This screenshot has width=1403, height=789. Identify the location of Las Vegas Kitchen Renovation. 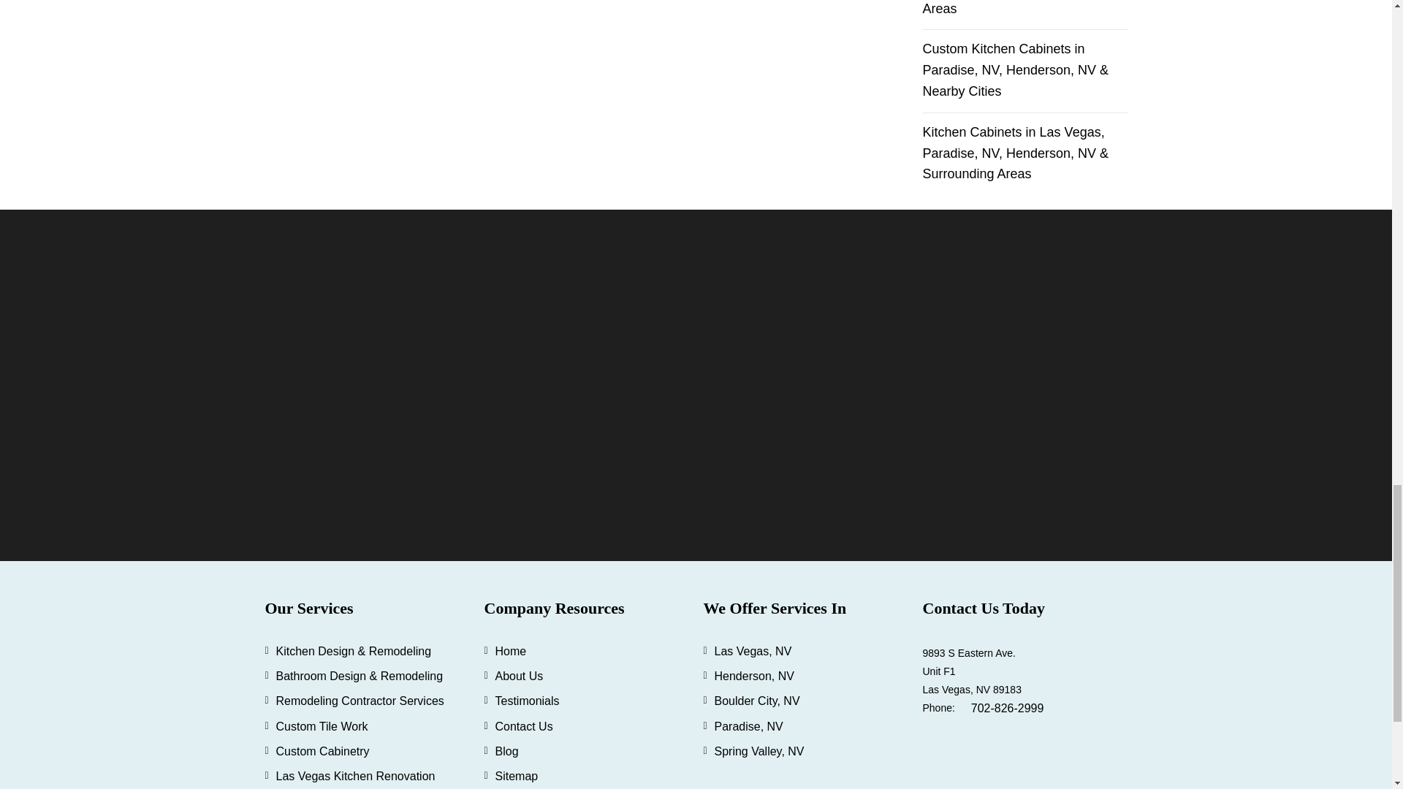
(355, 776).